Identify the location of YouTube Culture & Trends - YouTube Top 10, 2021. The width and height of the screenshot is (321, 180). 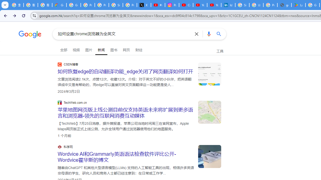
(214, 5).